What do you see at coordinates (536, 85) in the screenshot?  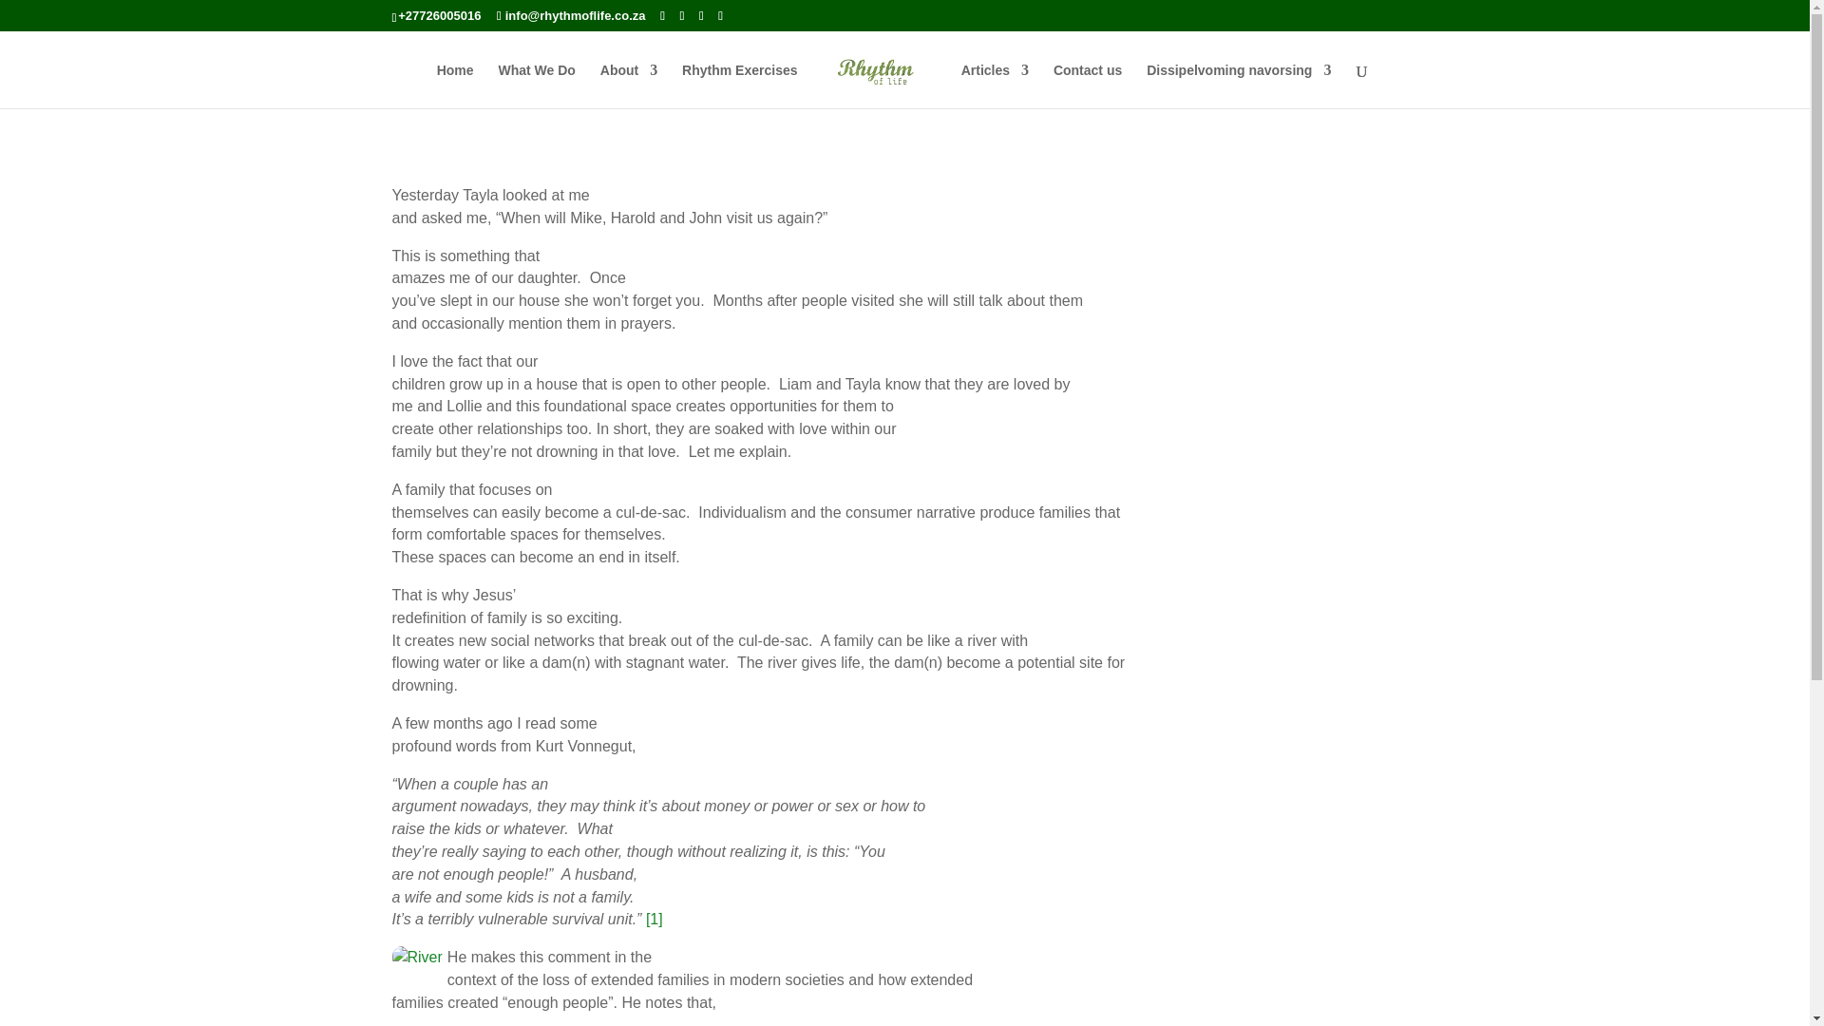 I see `What We Do` at bounding box center [536, 85].